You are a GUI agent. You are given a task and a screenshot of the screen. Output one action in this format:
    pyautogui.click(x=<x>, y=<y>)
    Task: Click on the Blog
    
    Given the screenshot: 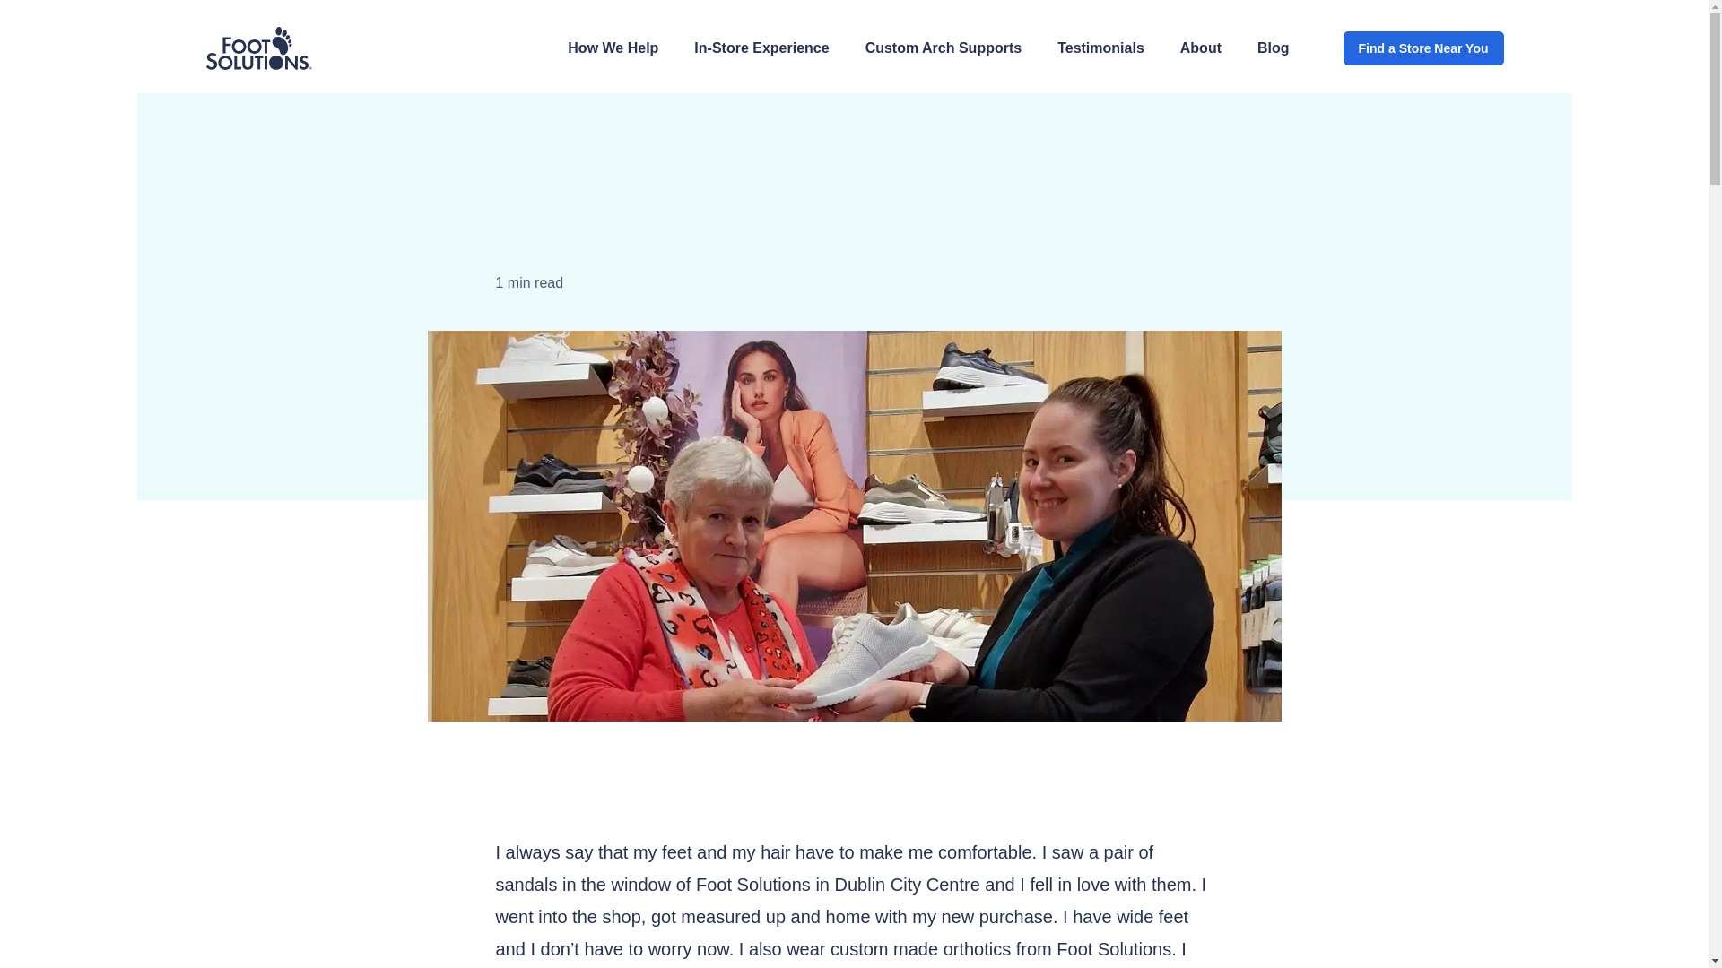 What is the action you would take?
    pyautogui.click(x=1274, y=48)
    